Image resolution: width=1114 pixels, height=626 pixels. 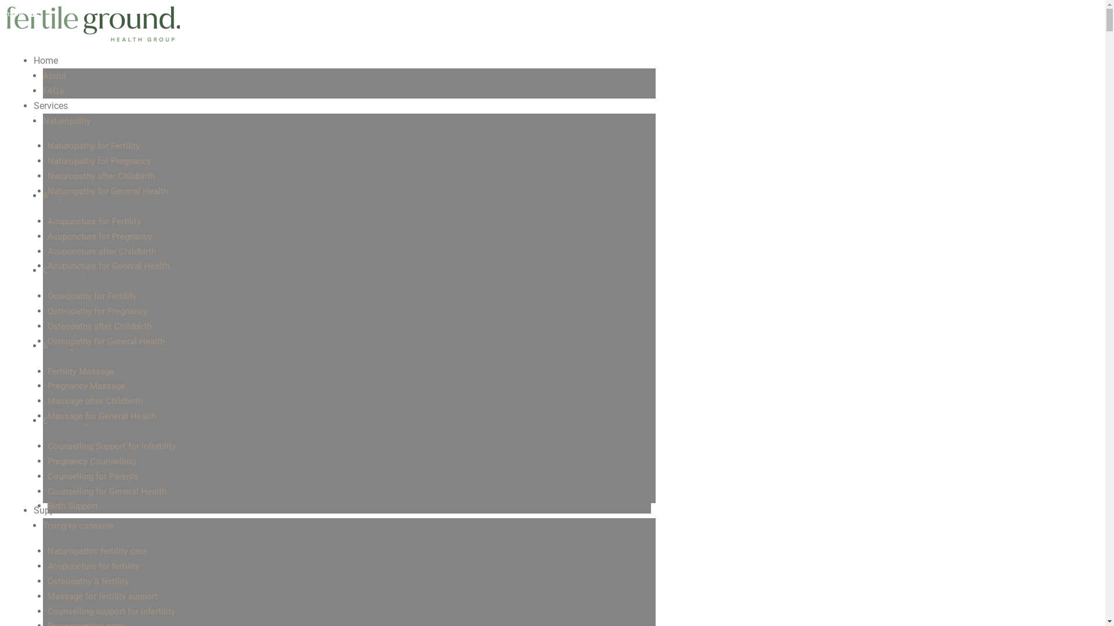 I want to click on Naturopathy, so click(x=67, y=121).